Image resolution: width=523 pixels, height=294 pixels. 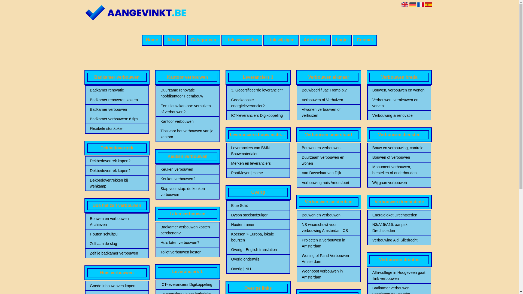 What do you see at coordinates (258, 151) in the screenshot?
I see `Leveranciers van BMN Bouwmaterialen` at bounding box center [258, 151].